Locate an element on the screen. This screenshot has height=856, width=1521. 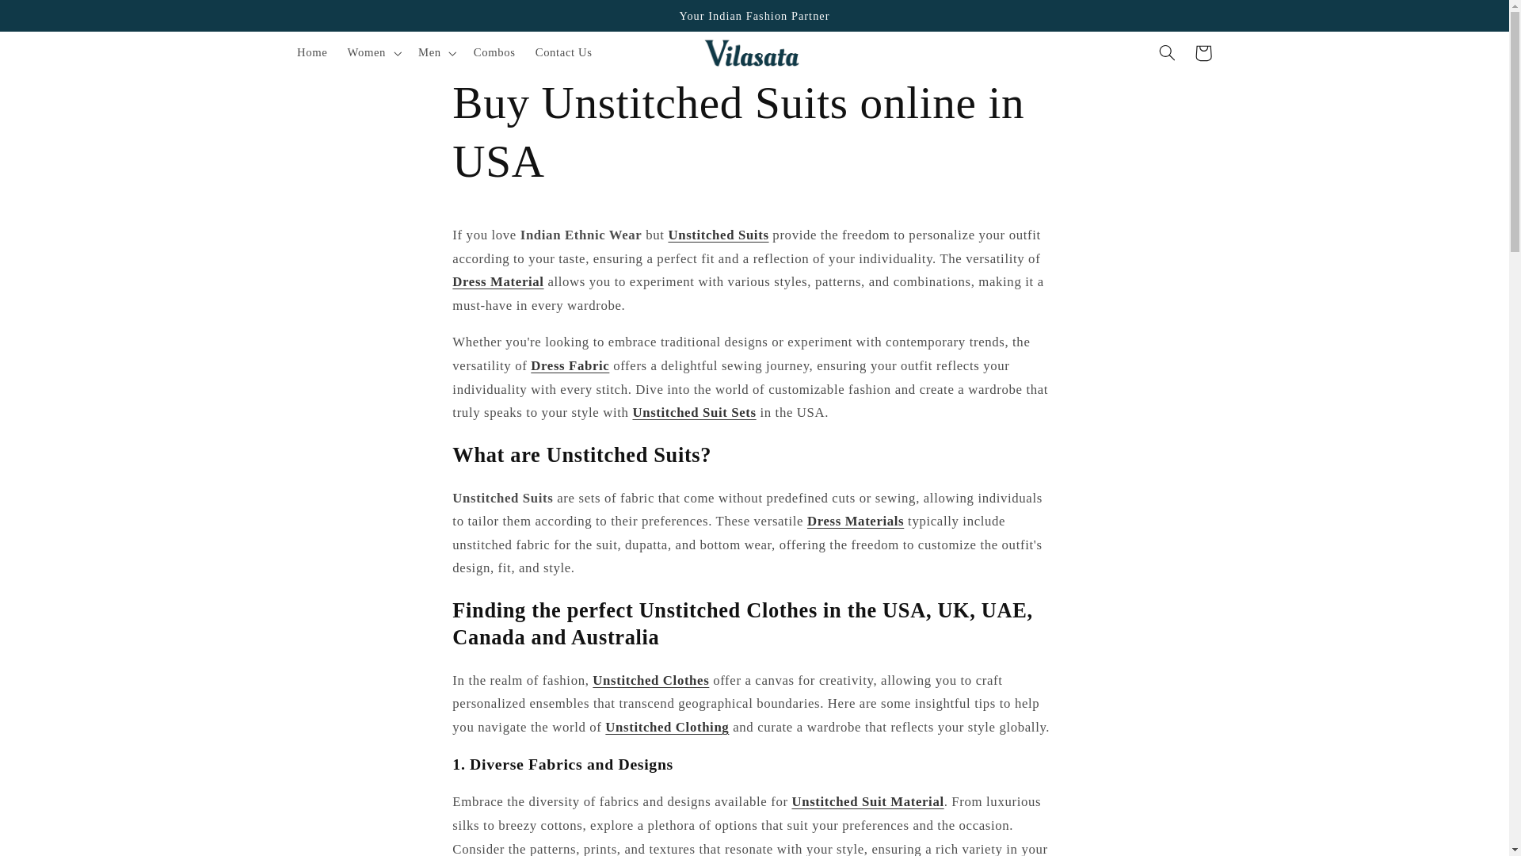
Dress Material is located at coordinates (497, 281).